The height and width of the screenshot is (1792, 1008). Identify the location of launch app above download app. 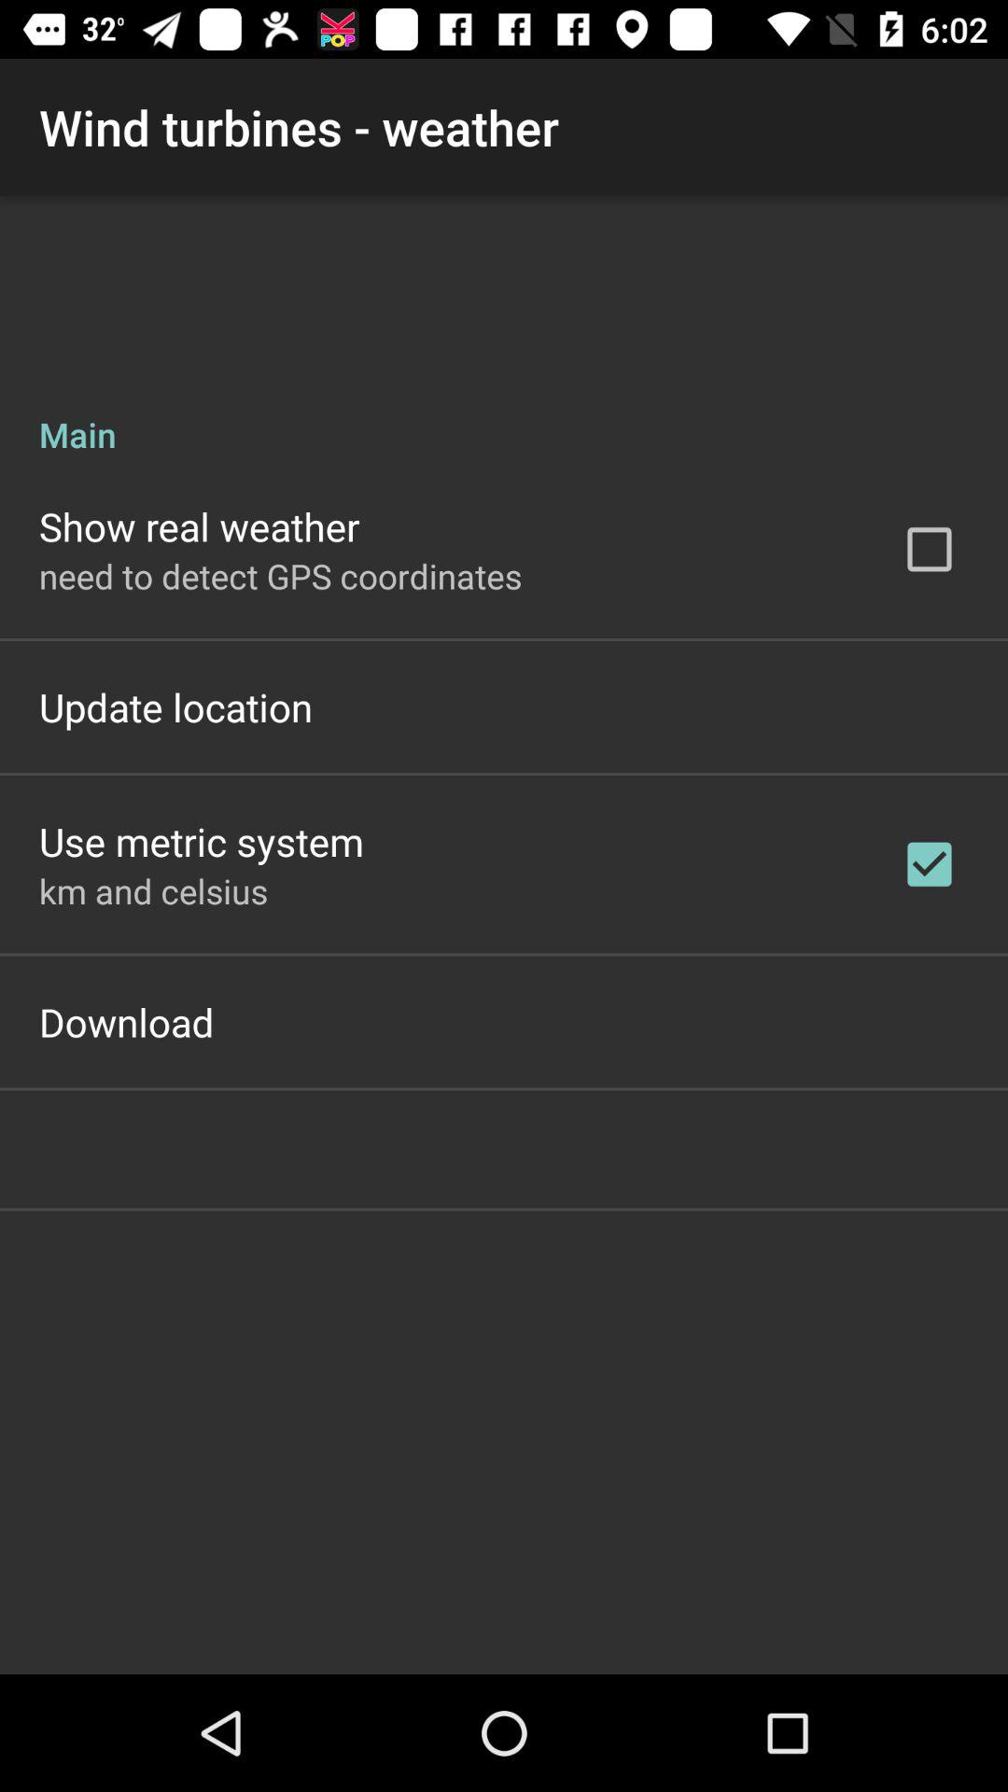
(153, 890).